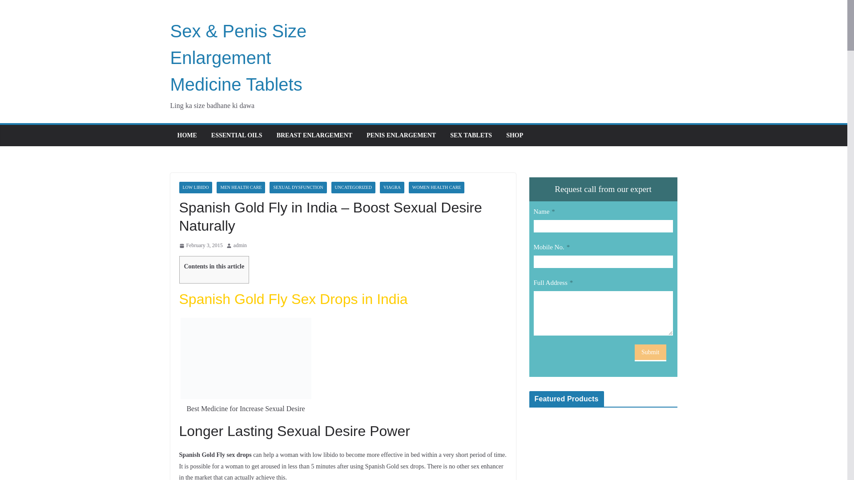  What do you see at coordinates (314, 135) in the screenshot?
I see `BREAST ENLARGEMENT` at bounding box center [314, 135].